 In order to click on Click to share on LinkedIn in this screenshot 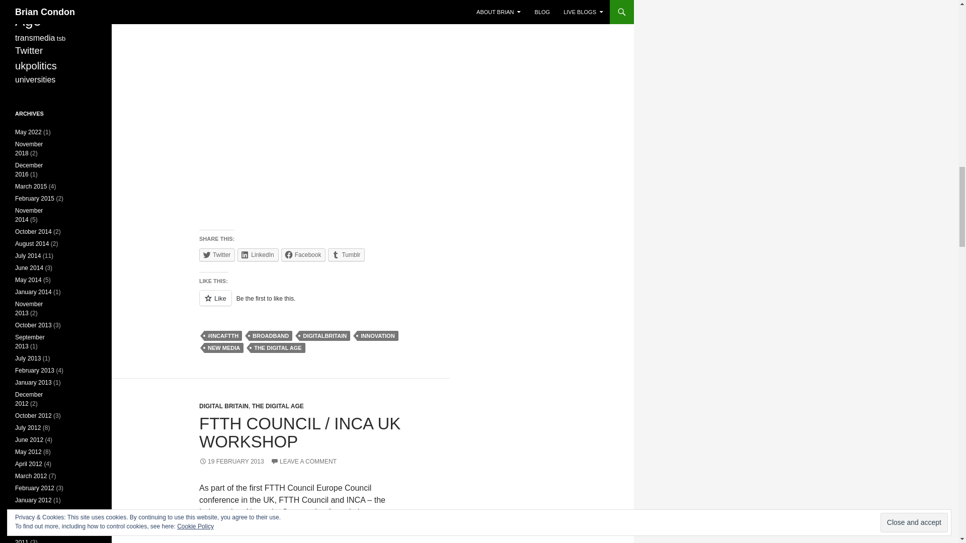, I will do `click(258, 254)`.